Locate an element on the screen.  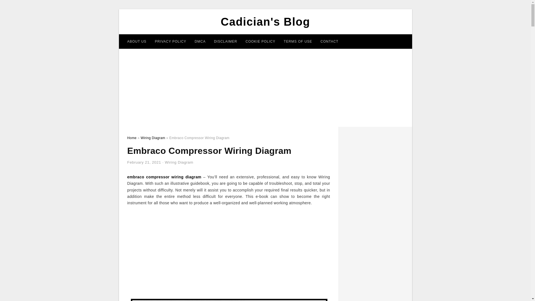
PRIVACY POLICY is located at coordinates (171, 41).